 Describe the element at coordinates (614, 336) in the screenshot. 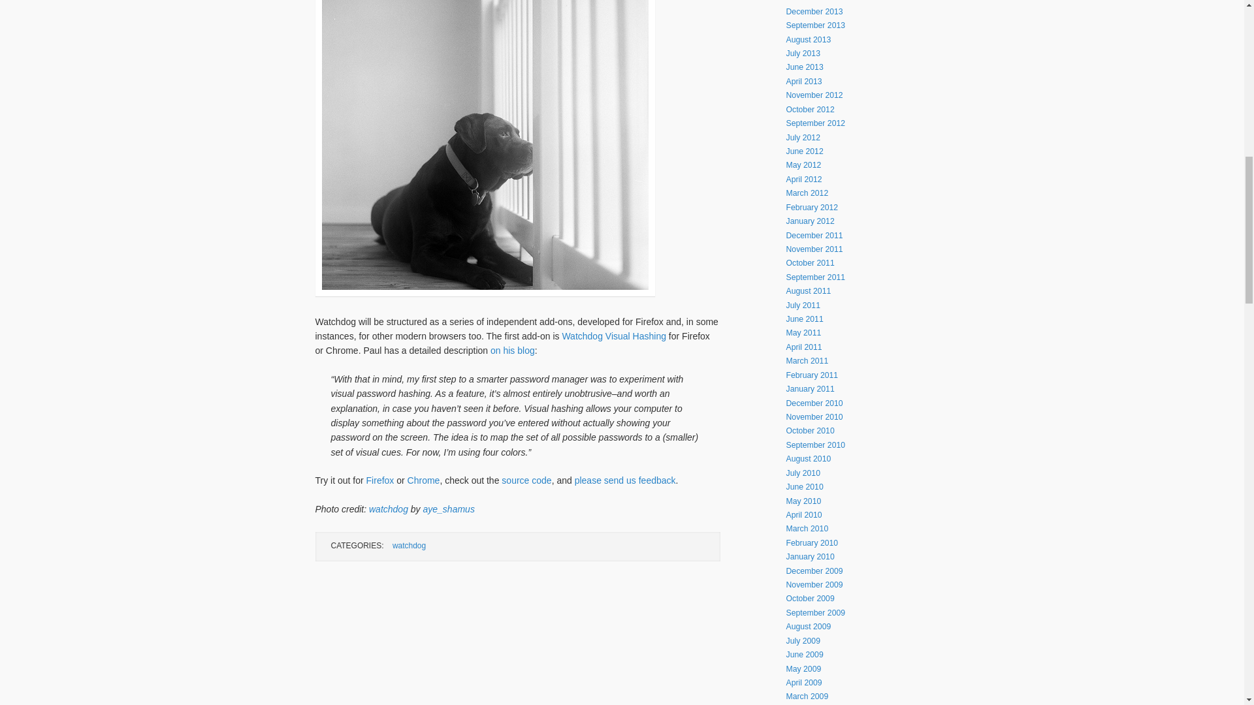

I see `Watchdog Visual Hashing` at that location.